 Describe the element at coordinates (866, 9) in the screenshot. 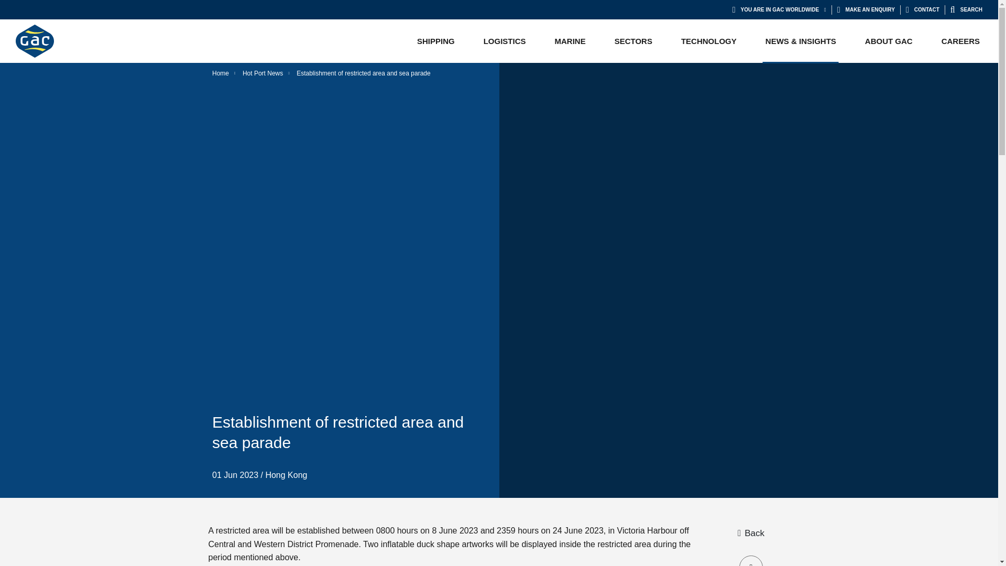

I see `MAKE AN ENQUIRY` at that location.